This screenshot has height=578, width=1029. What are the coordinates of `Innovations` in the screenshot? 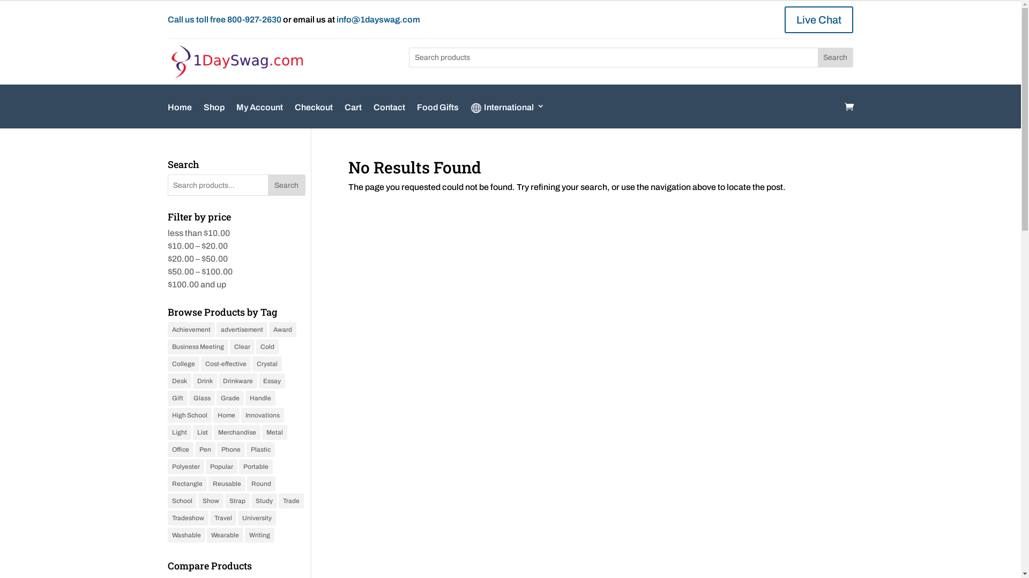 It's located at (263, 415).